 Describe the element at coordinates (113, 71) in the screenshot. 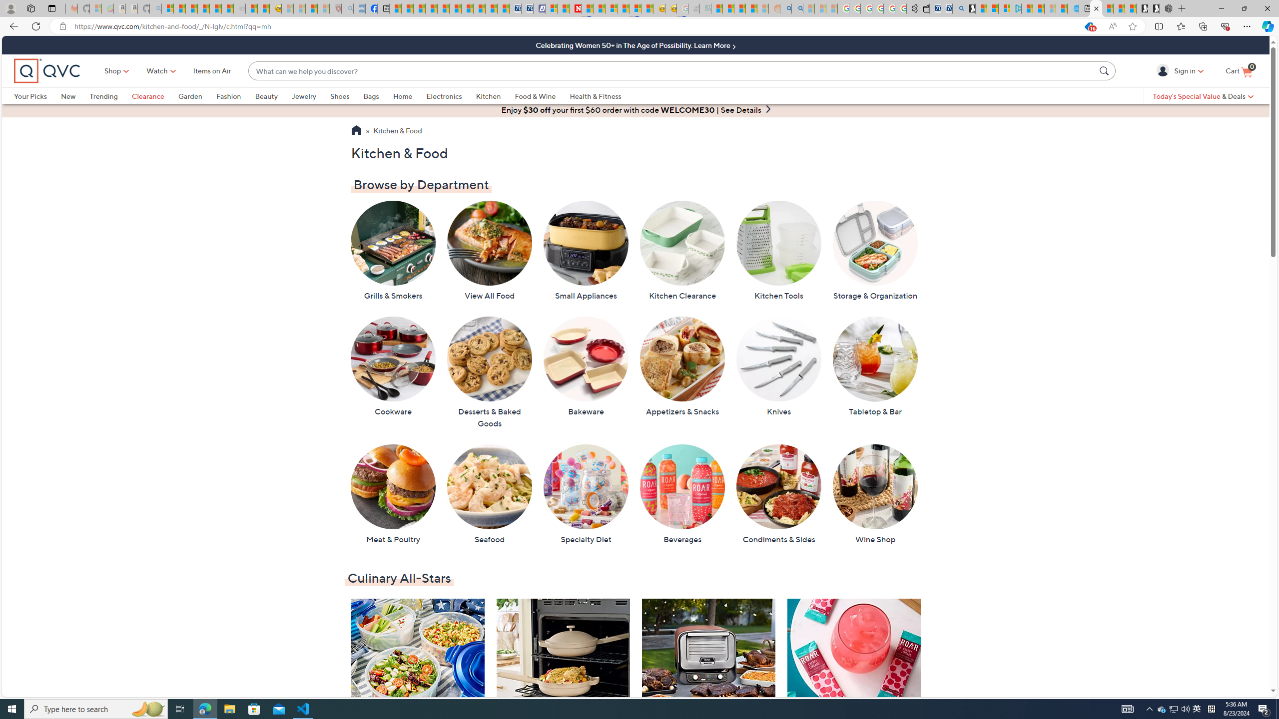

I see `Shop` at that location.